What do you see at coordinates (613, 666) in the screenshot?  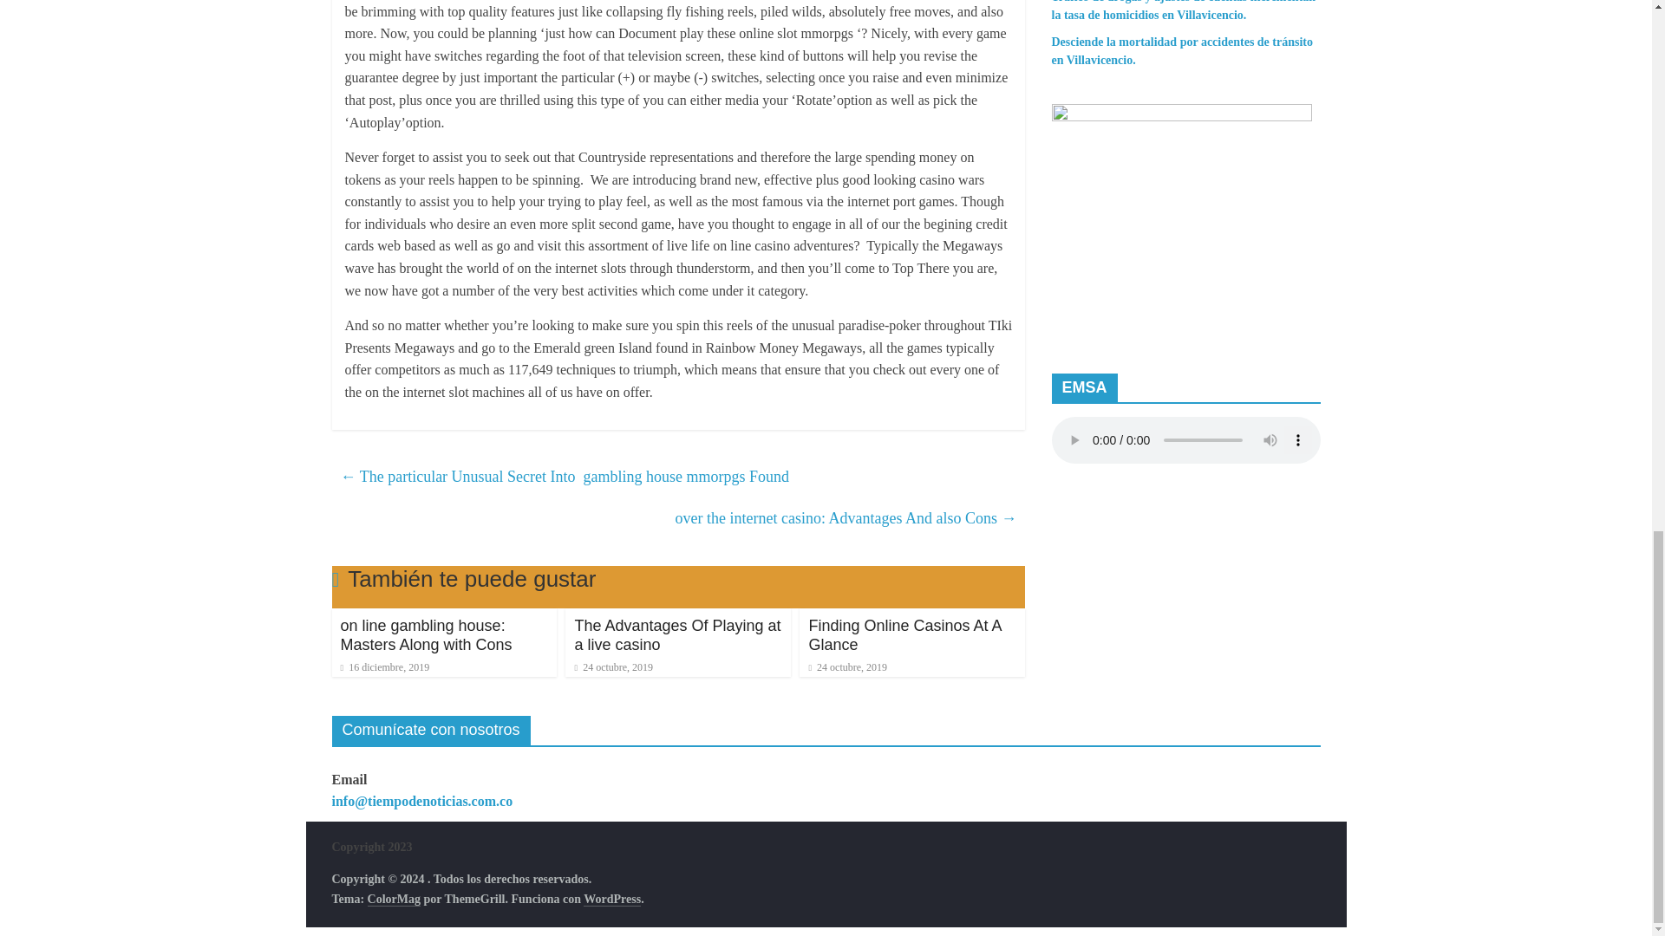 I see `1:49 am` at bounding box center [613, 666].